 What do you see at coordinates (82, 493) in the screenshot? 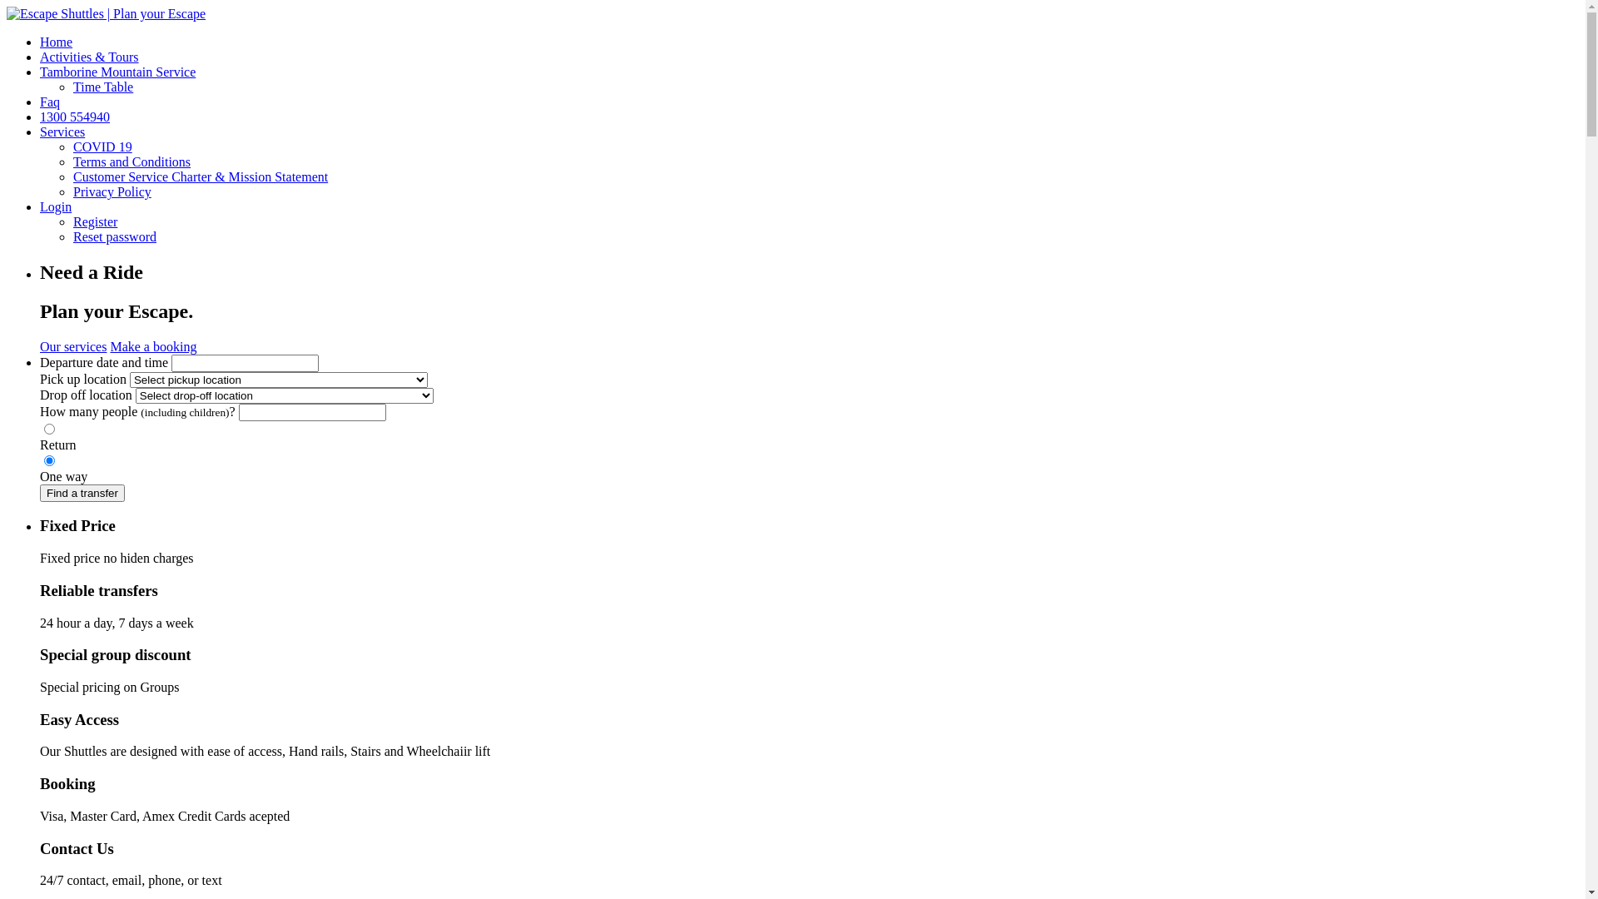
I see `Find a transfer` at bounding box center [82, 493].